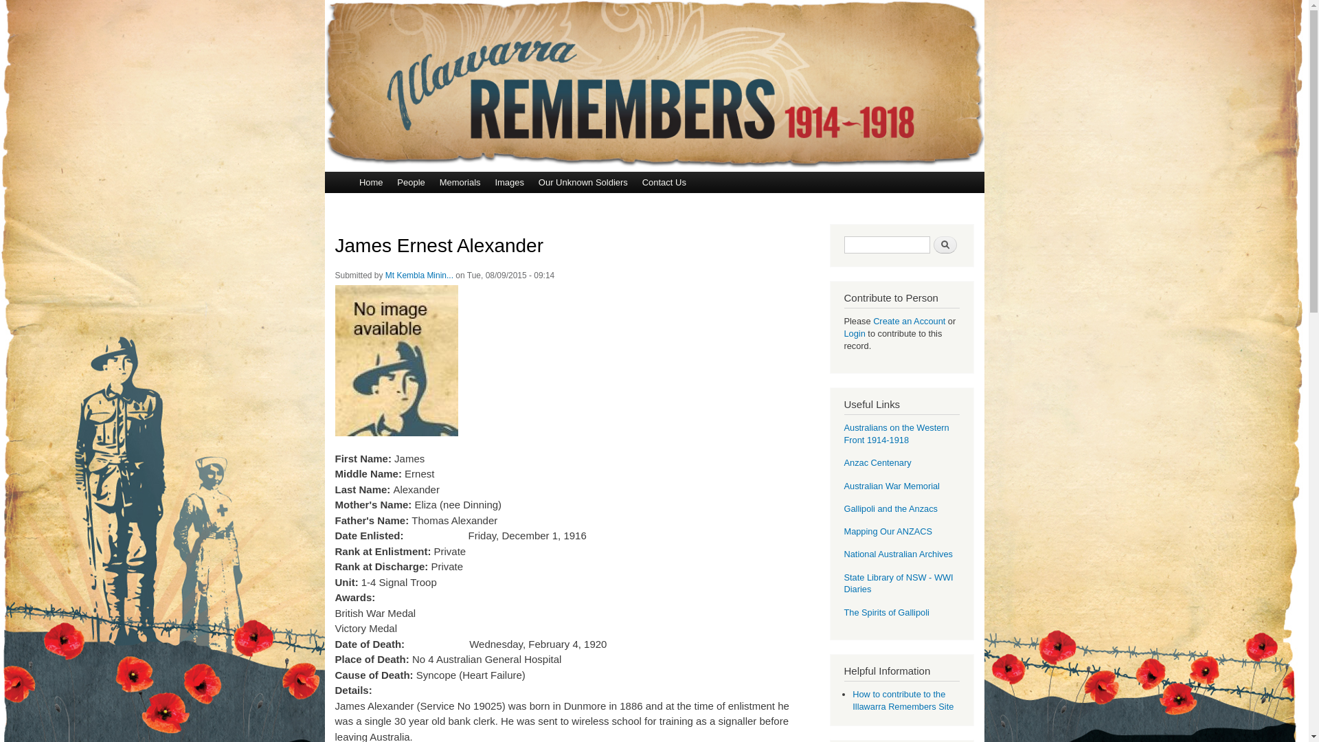 The image size is (1319, 742). I want to click on The Spirits of Gallipoli, so click(886, 613).